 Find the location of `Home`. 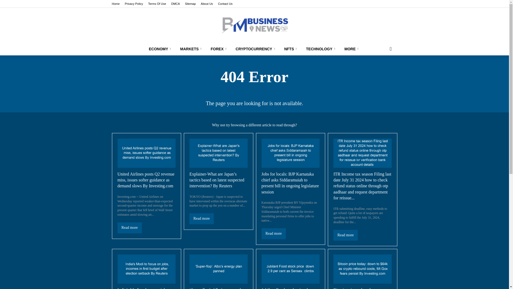

Home is located at coordinates (115, 4).